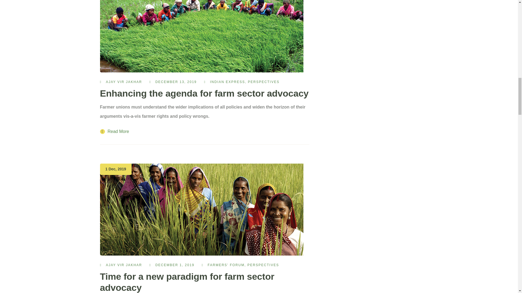  What do you see at coordinates (124, 82) in the screenshot?
I see `View all posts by Ajay Vir Jakhar` at bounding box center [124, 82].